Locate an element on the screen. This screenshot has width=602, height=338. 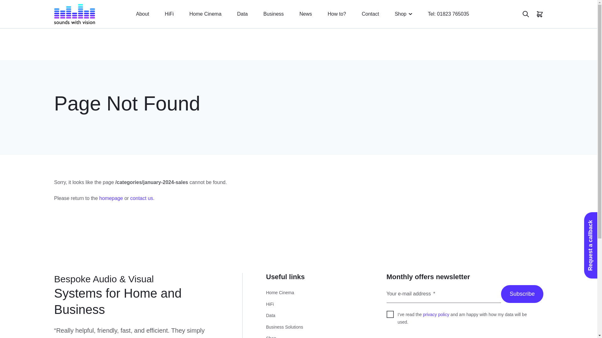
Home Cinema is located at coordinates (205, 14).